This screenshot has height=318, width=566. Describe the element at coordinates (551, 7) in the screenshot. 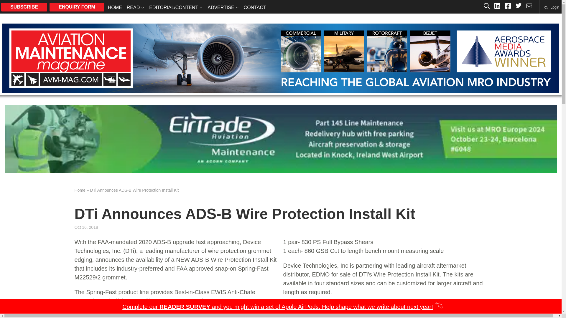

I see `login-icon` at that location.